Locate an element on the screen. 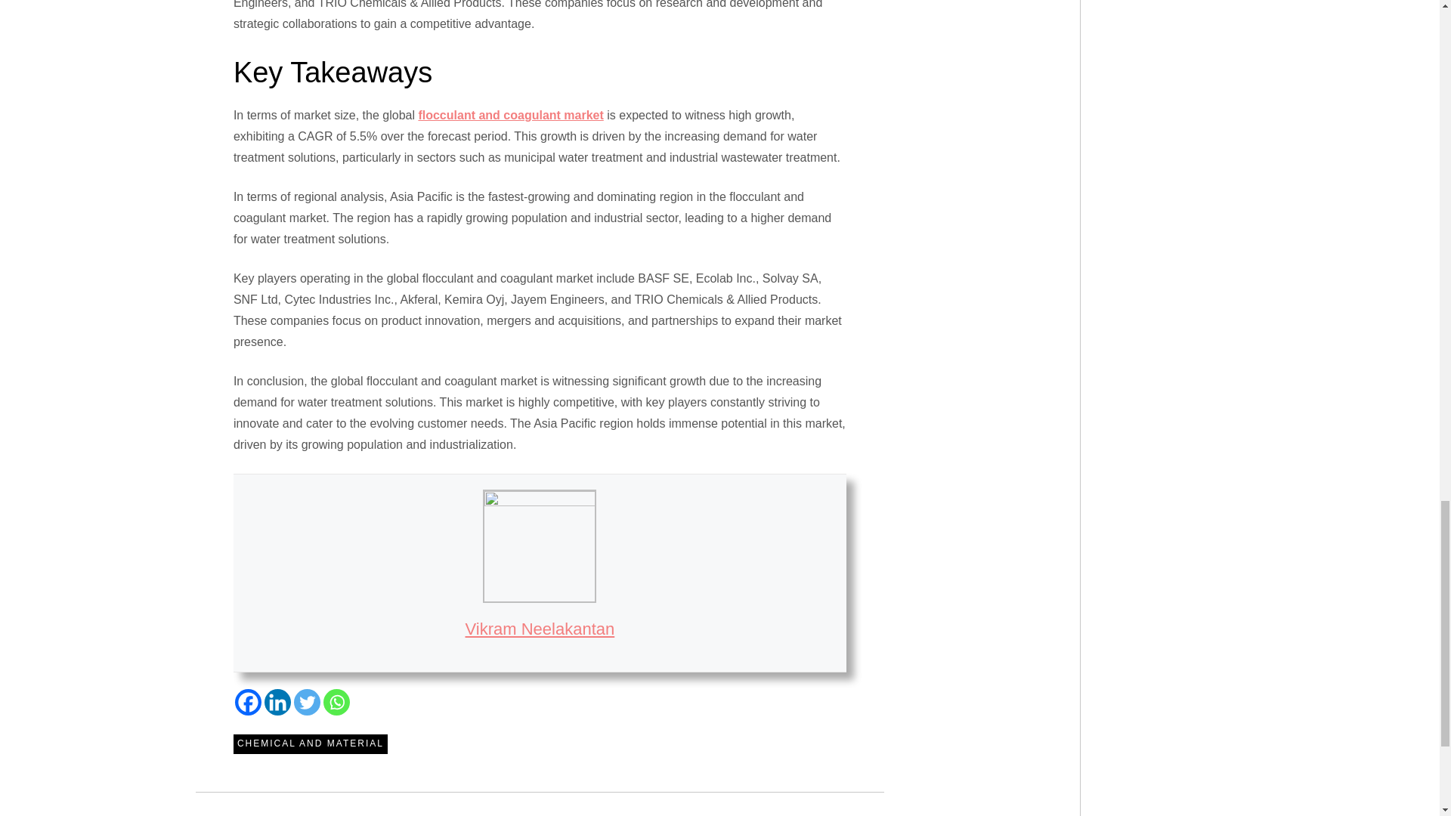  Facebook is located at coordinates (248, 702).